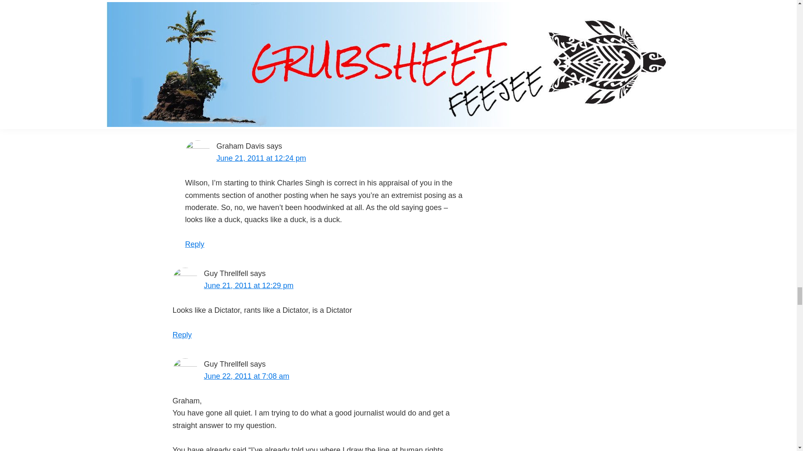  I want to click on June 21, 2011 at 12:24 pm, so click(261, 158).